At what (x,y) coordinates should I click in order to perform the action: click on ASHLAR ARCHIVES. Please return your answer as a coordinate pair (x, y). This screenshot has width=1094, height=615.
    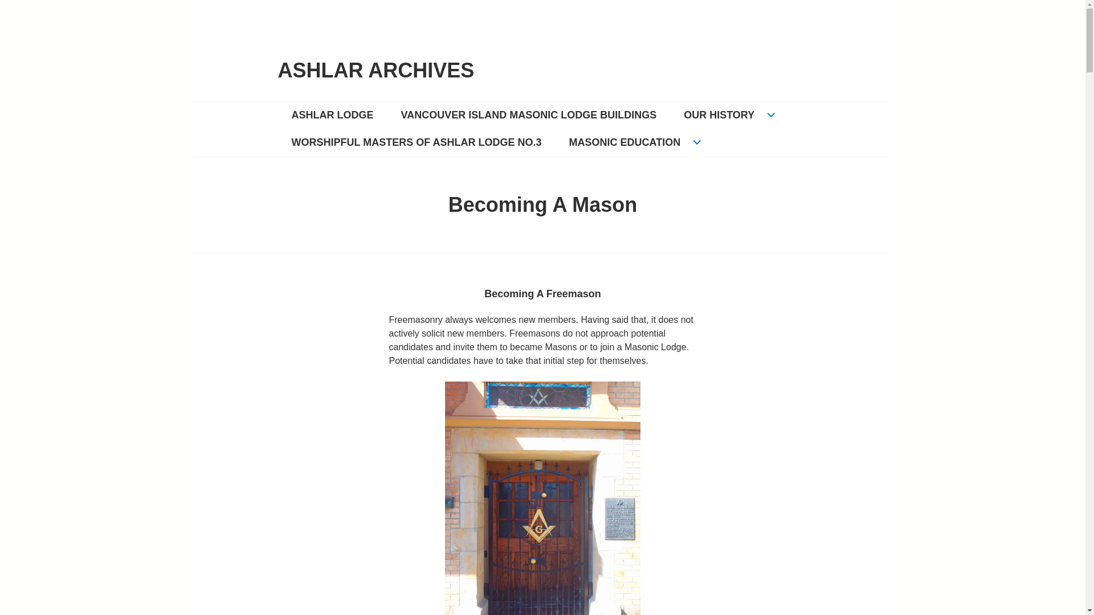
    Looking at the image, I should click on (376, 71).